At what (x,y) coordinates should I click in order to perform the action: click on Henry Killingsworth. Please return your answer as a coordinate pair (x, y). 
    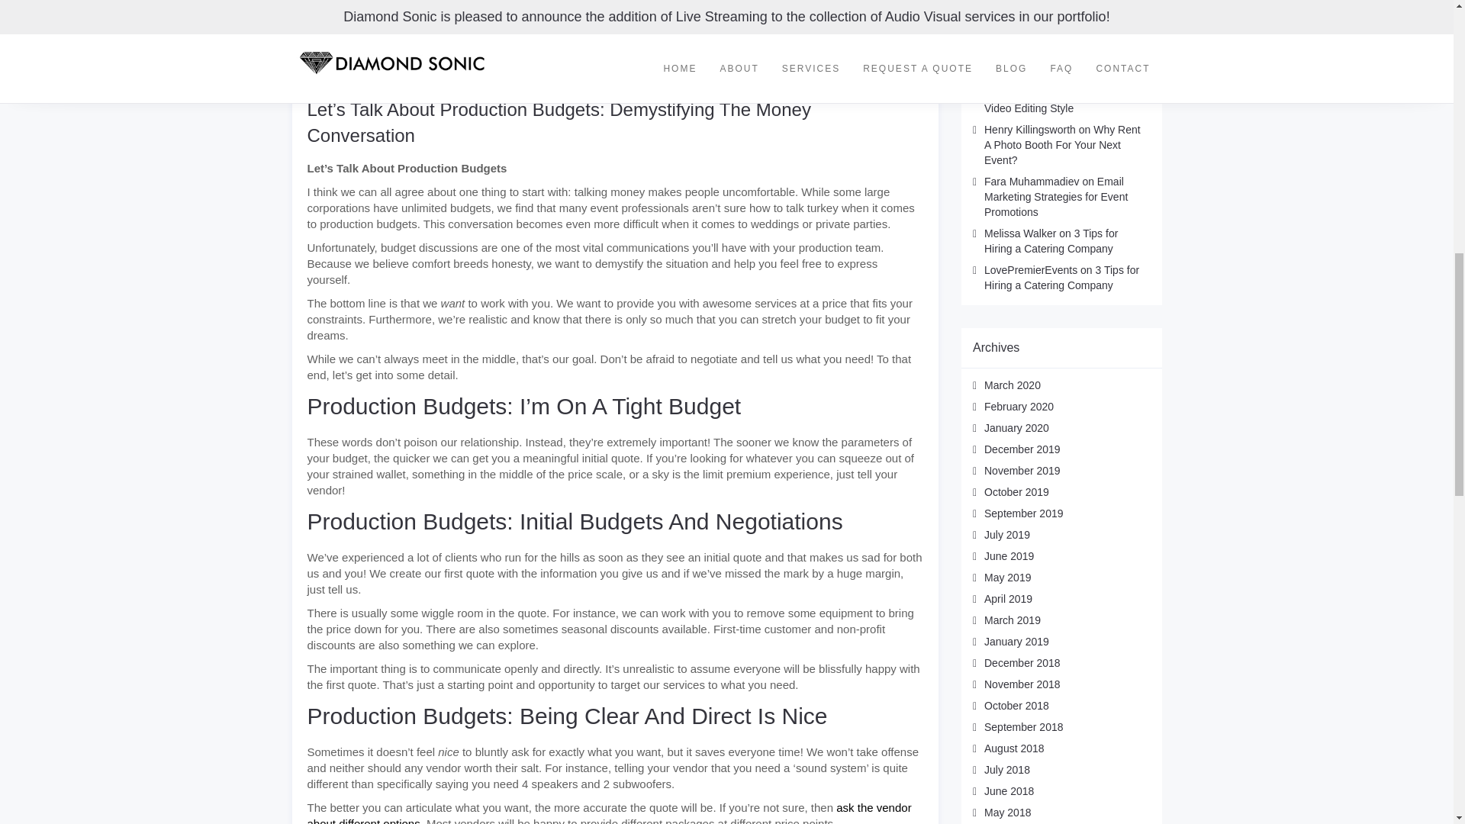
    Looking at the image, I should click on (1030, 130).